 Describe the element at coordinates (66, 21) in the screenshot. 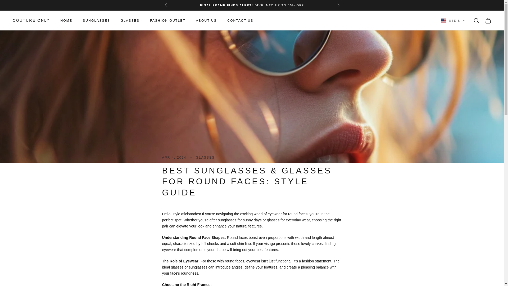

I see `HOME` at that location.